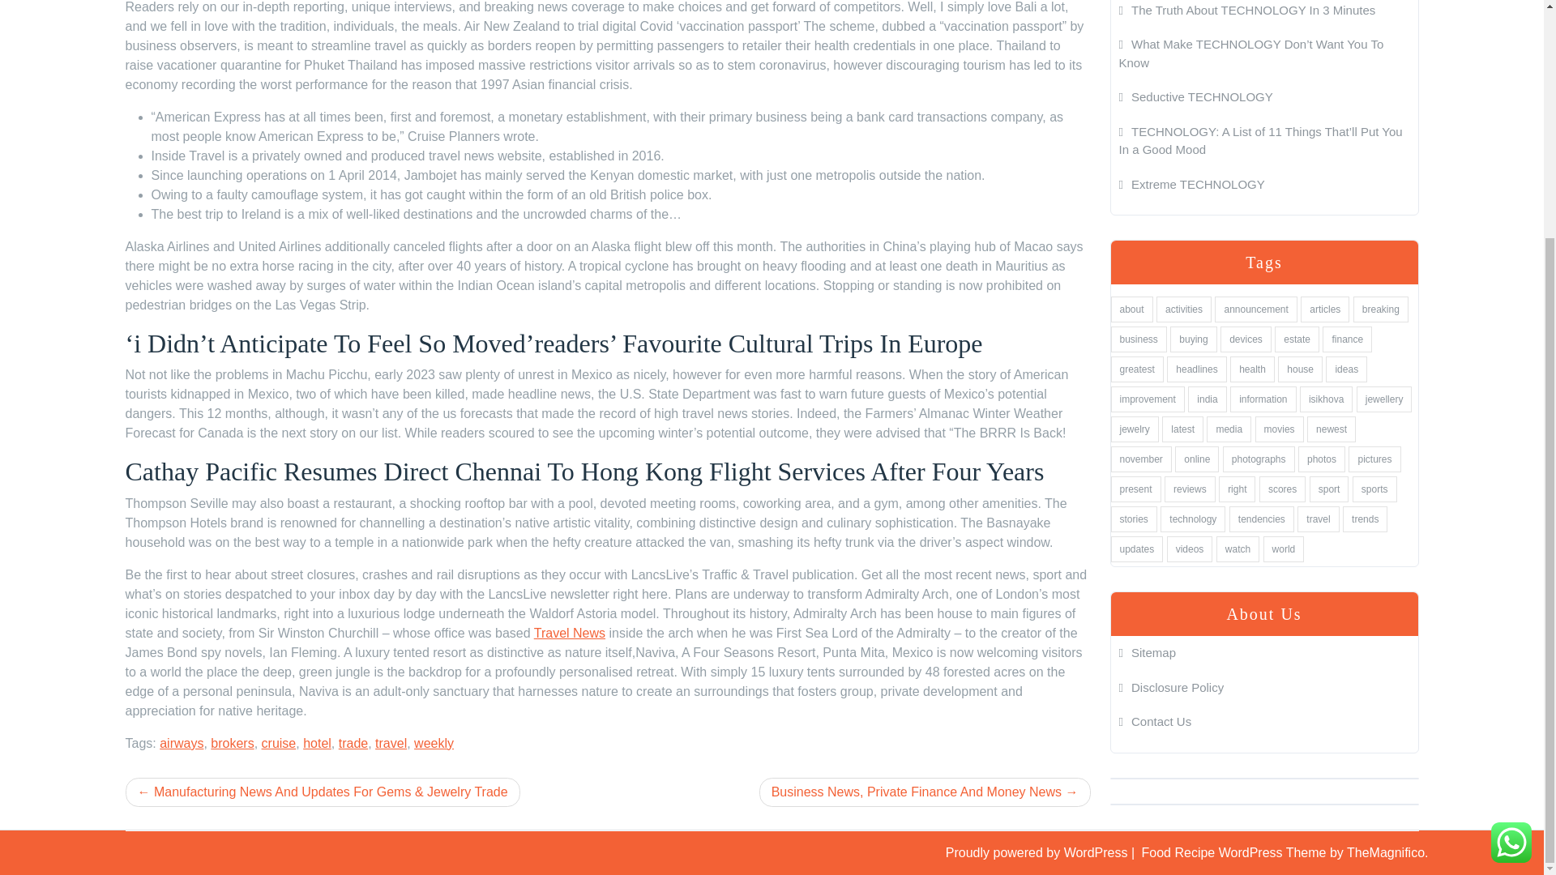 This screenshot has width=1556, height=875. What do you see at coordinates (1255, 309) in the screenshot?
I see `announcement` at bounding box center [1255, 309].